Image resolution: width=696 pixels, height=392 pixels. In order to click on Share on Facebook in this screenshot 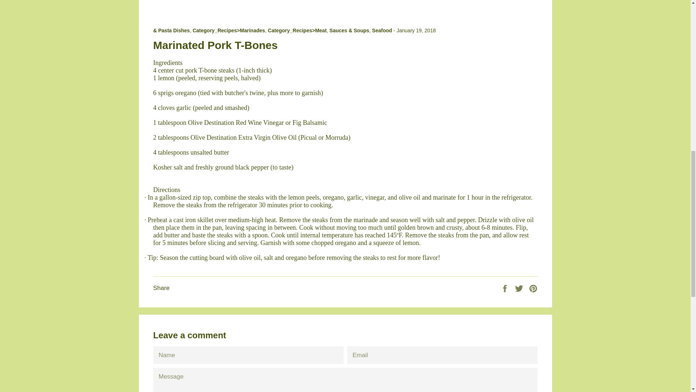, I will do `click(505, 288)`.